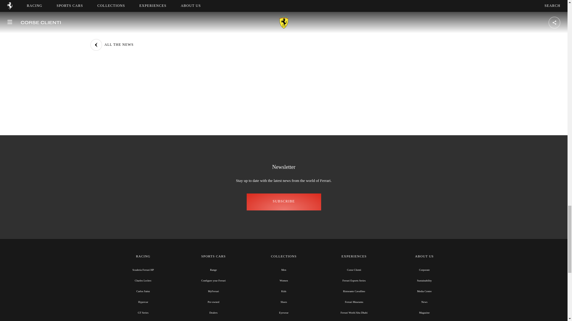 The width and height of the screenshot is (572, 321). I want to click on SUBSCRIBE, so click(284, 202).